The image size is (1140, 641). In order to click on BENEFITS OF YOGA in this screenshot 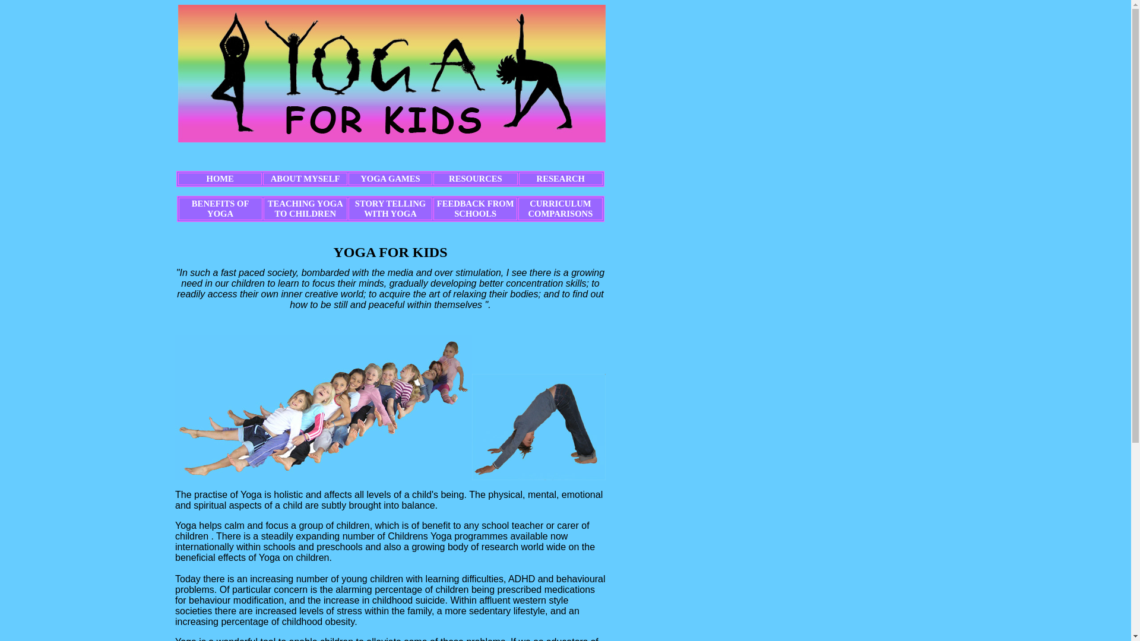, I will do `click(221, 209)`.